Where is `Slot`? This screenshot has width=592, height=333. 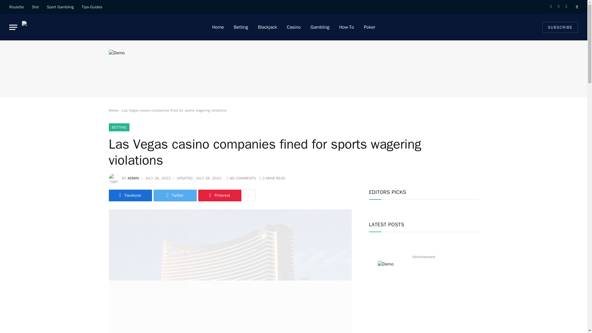 Slot is located at coordinates (35, 7).